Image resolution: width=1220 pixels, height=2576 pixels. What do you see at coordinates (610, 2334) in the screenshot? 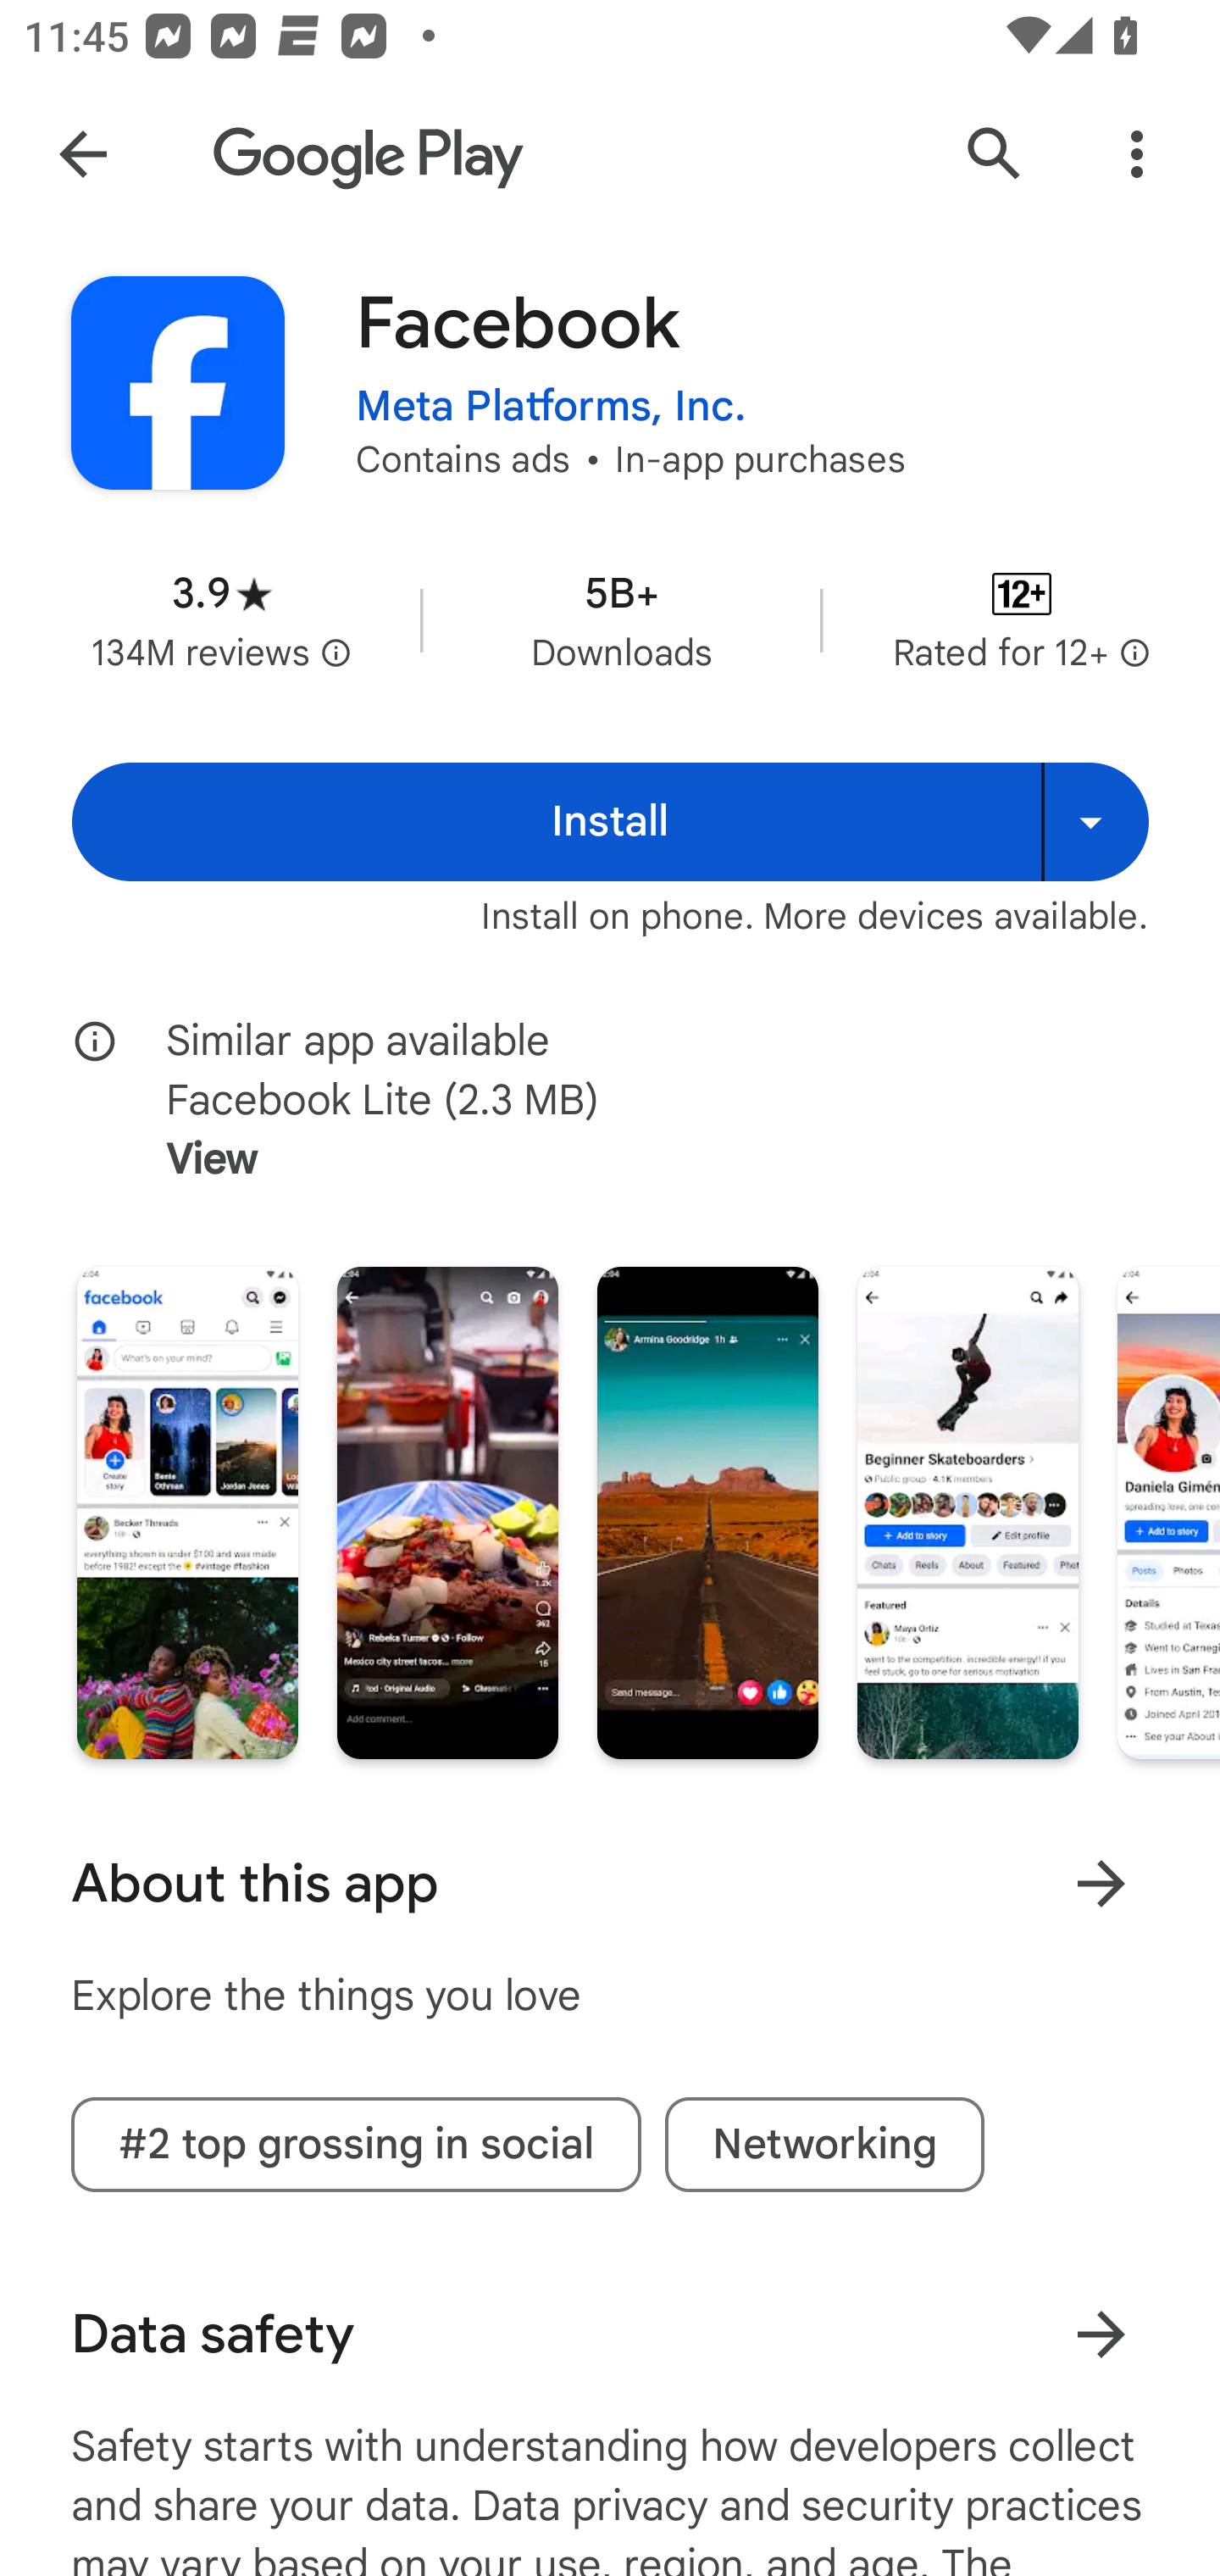
I see `Data safety Learn more about data safety` at bounding box center [610, 2334].